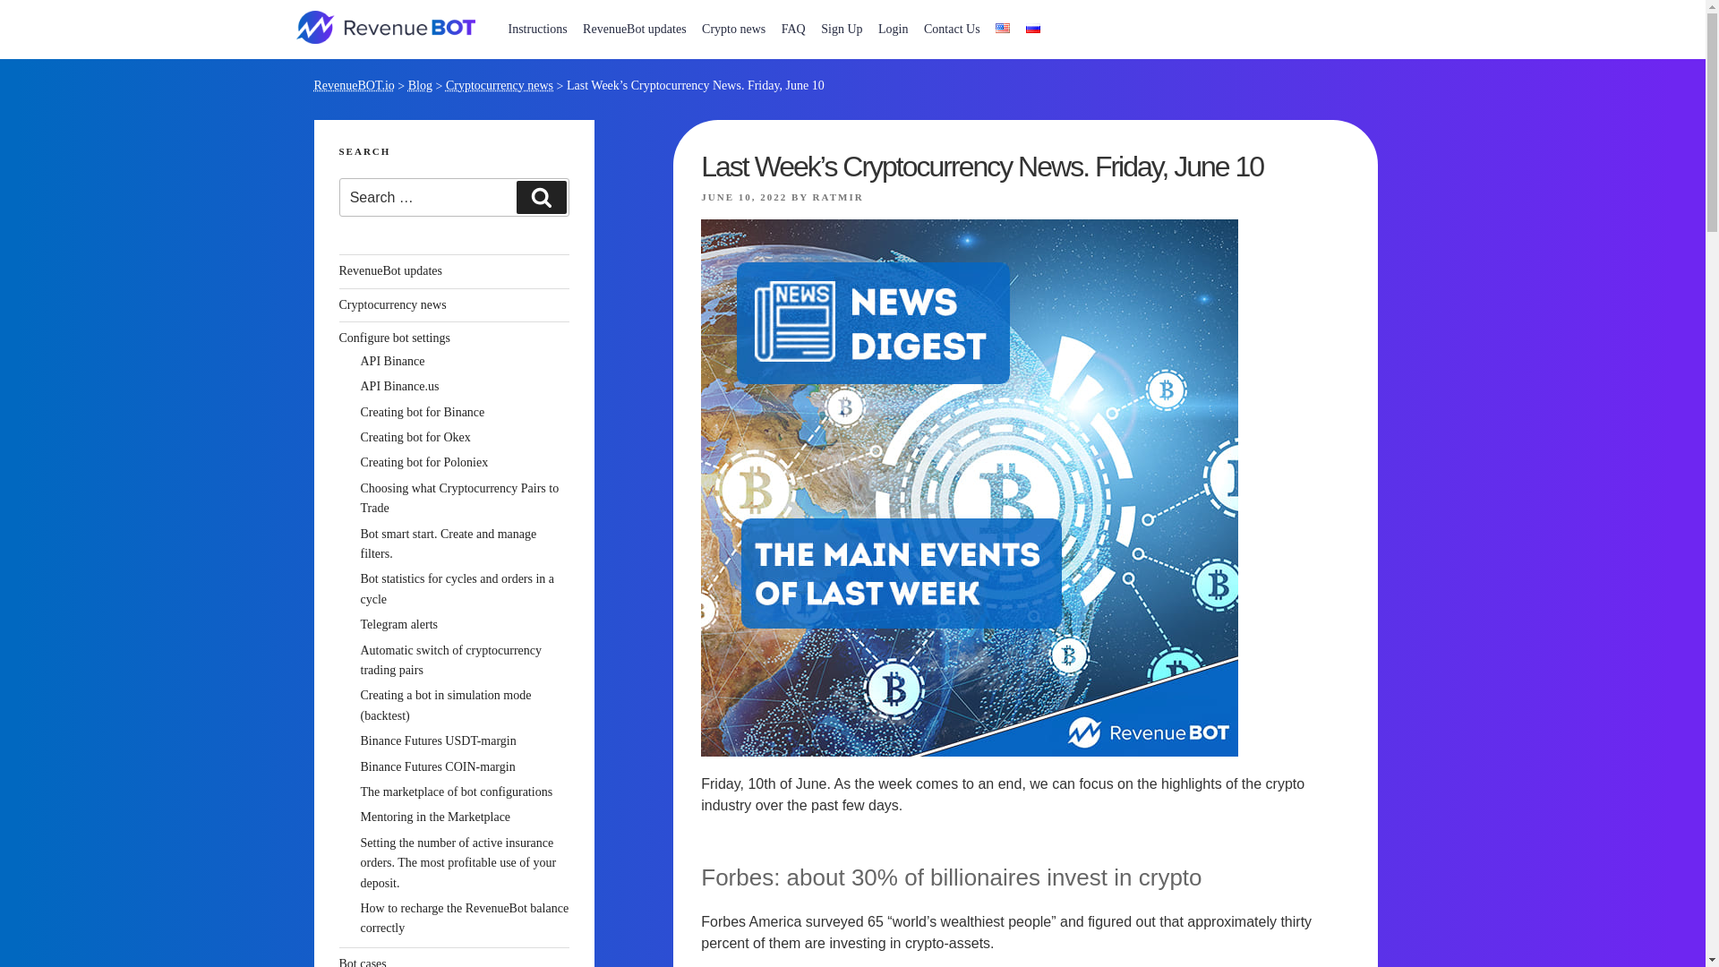 The image size is (1719, 967). I want to click on Blog, so click(421, 84).